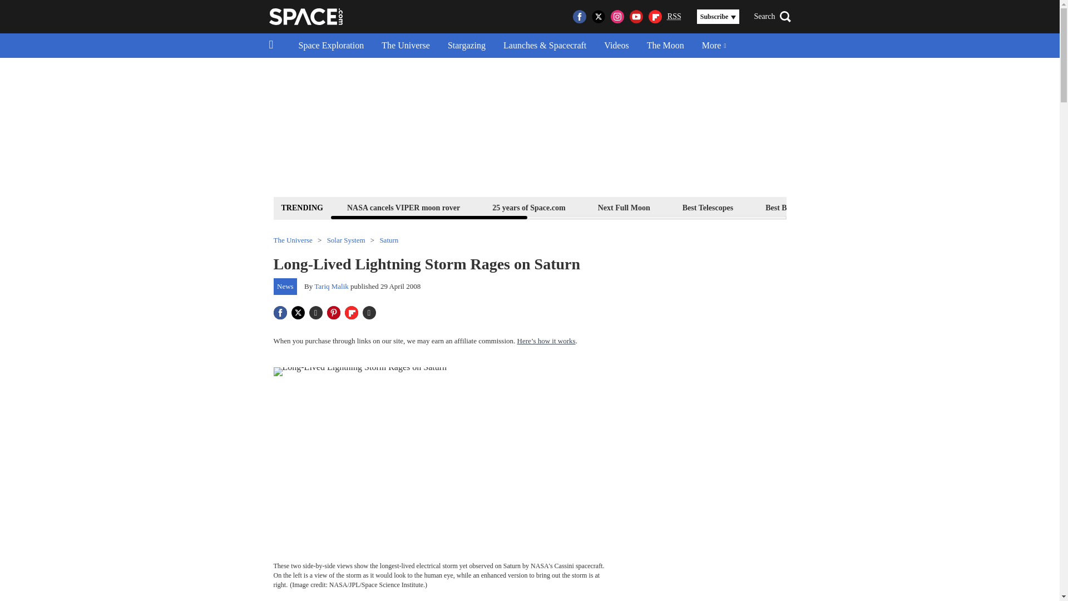 This screenshot has width=1068, height=601. Describe the element at coordinates (528, 207) in the screenshot. I see `25 years of Space.com` at that location.